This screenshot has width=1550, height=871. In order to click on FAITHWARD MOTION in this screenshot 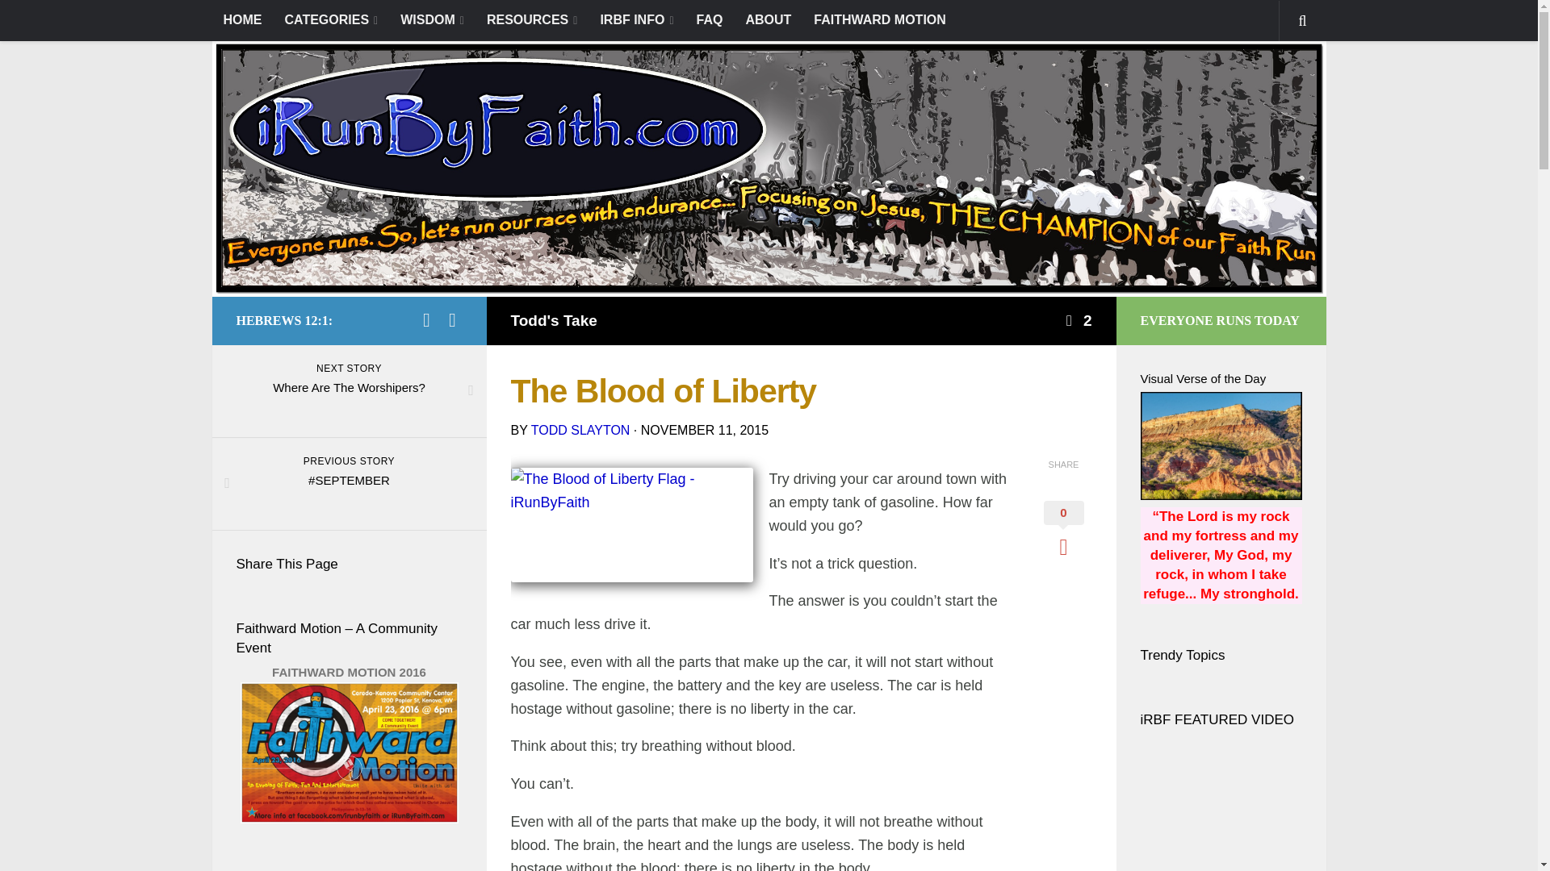, I will do `click(880, 19)`.